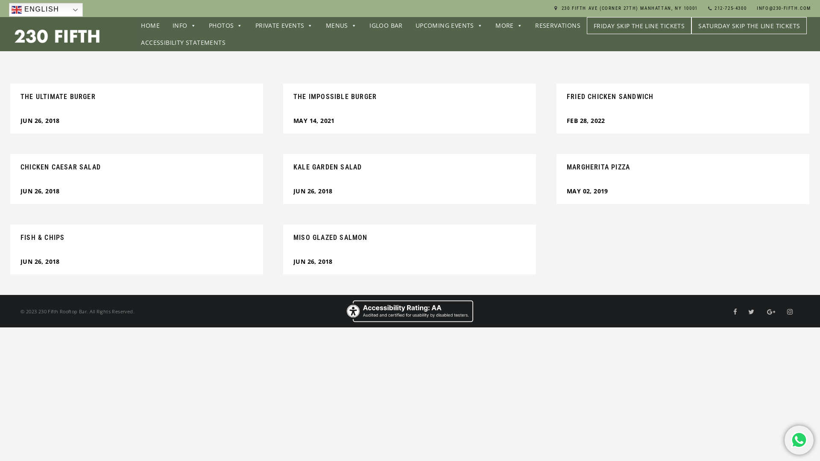 This screenshot has width=820, height=461. Describe the element at coordinates (588, 191) in the screenshot. I see `MAY 02, 2019` at that location.